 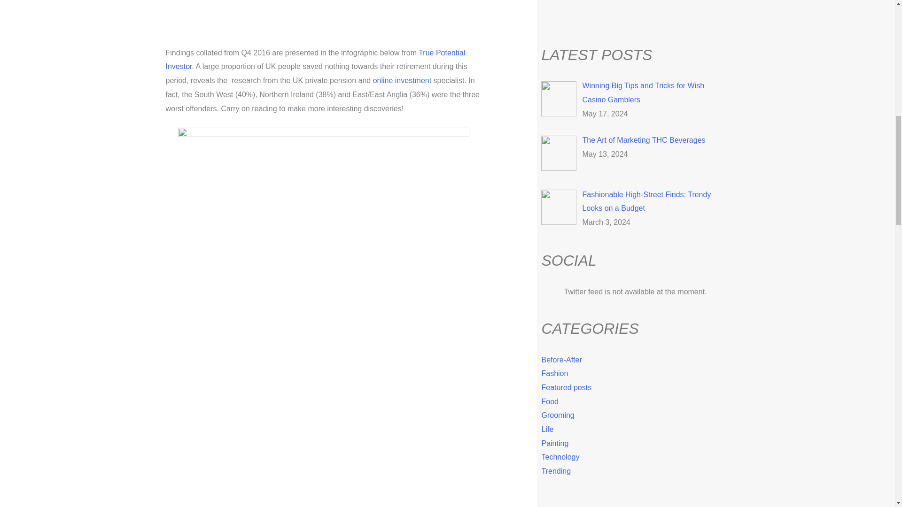 I want to click on The Art of Marketing THC Beverages, so click(x=644, y=140).